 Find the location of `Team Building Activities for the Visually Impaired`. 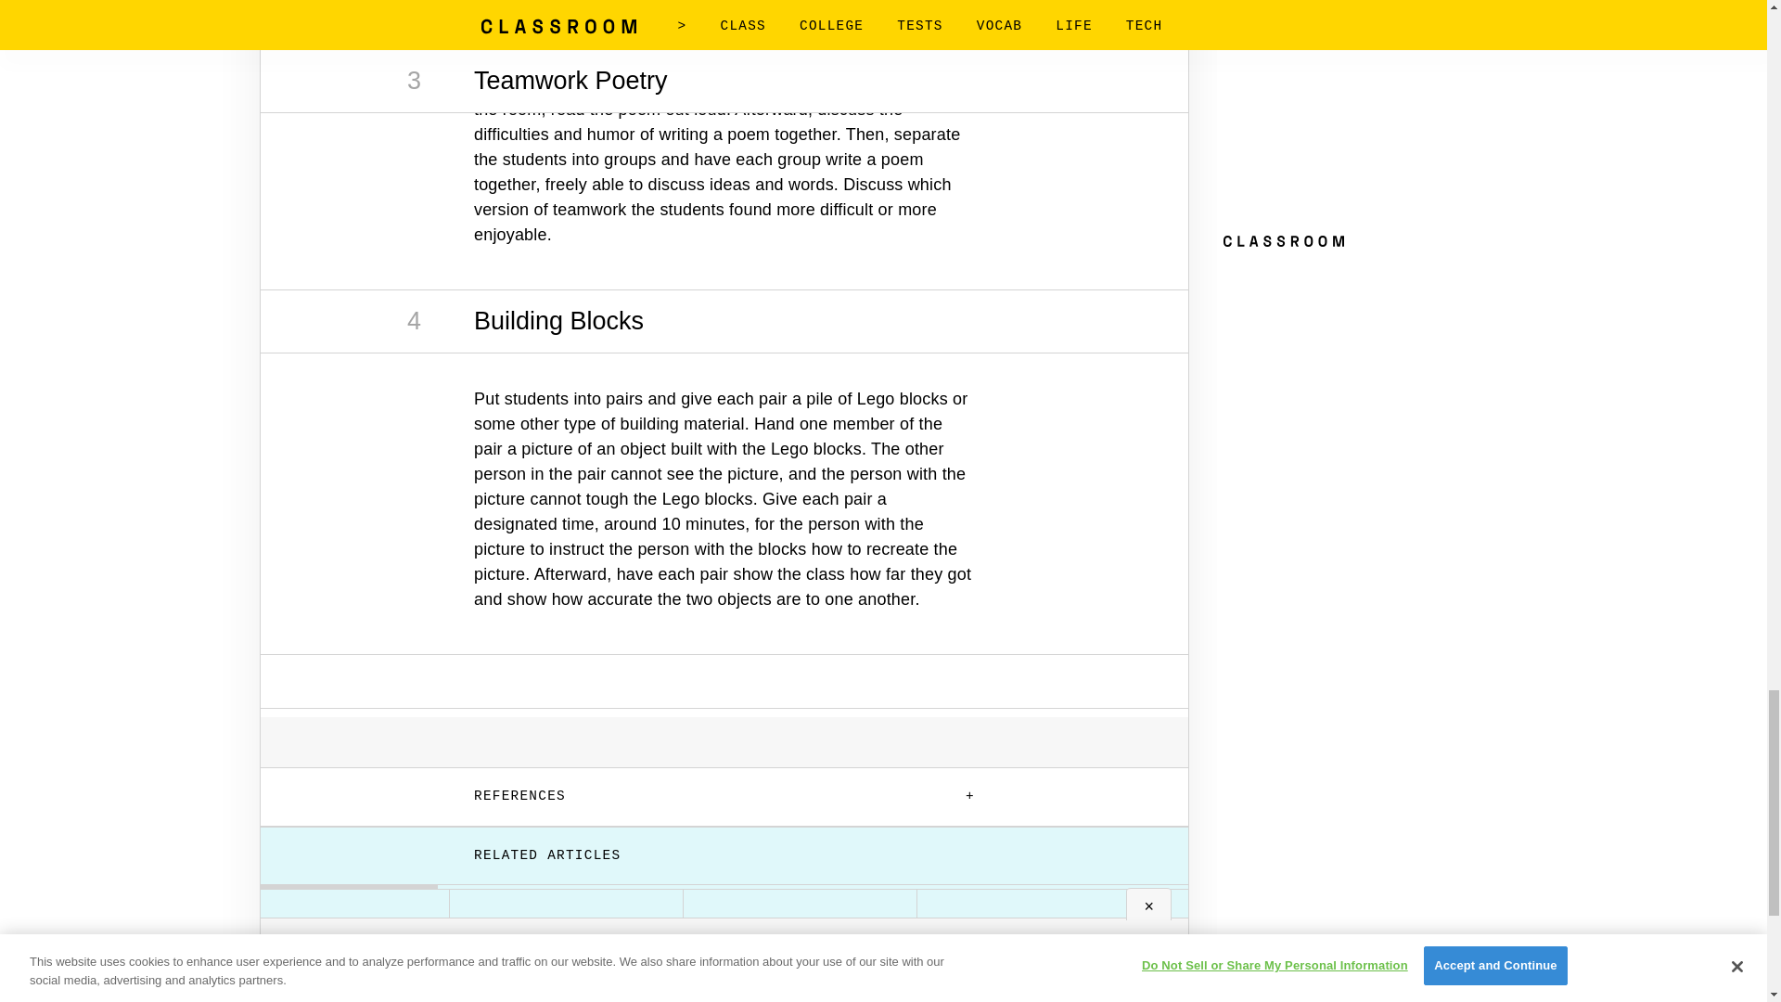

Team Building Activities for the Visually Impaired is located at coordinates (566, 944).